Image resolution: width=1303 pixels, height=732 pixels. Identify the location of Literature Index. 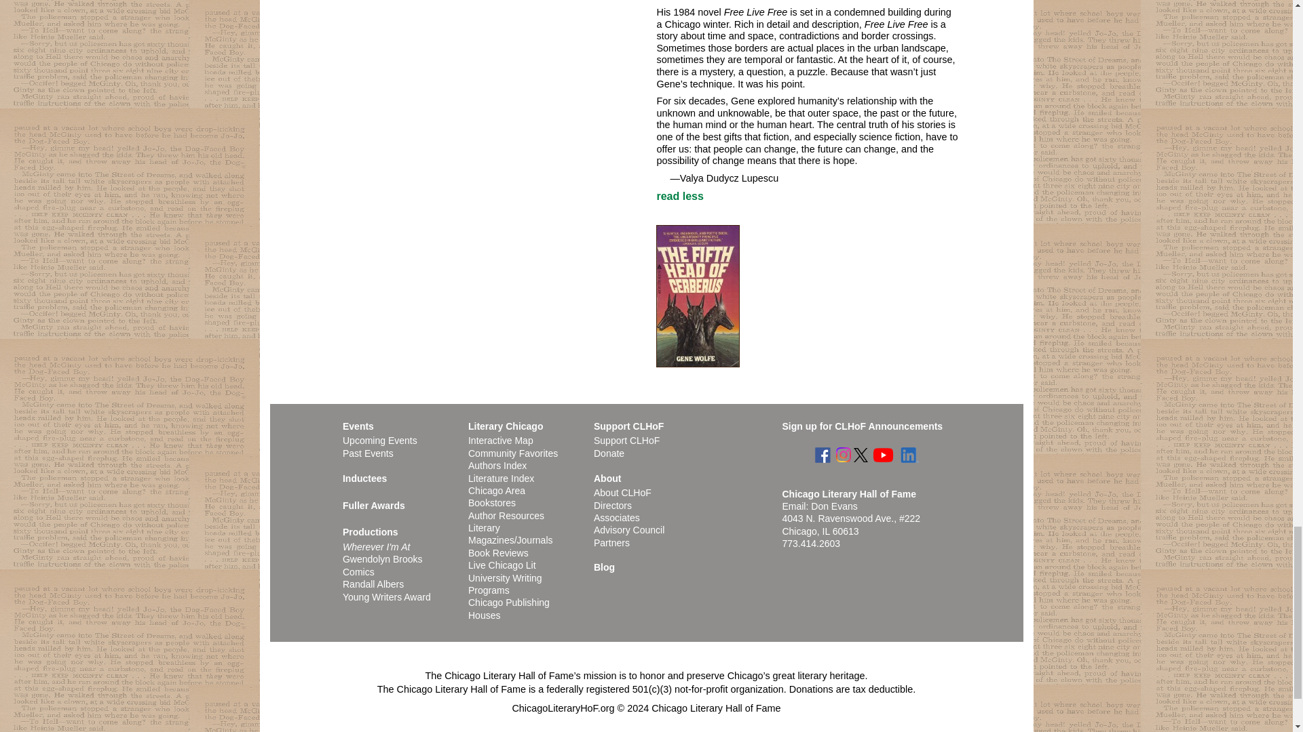
(501, 478).